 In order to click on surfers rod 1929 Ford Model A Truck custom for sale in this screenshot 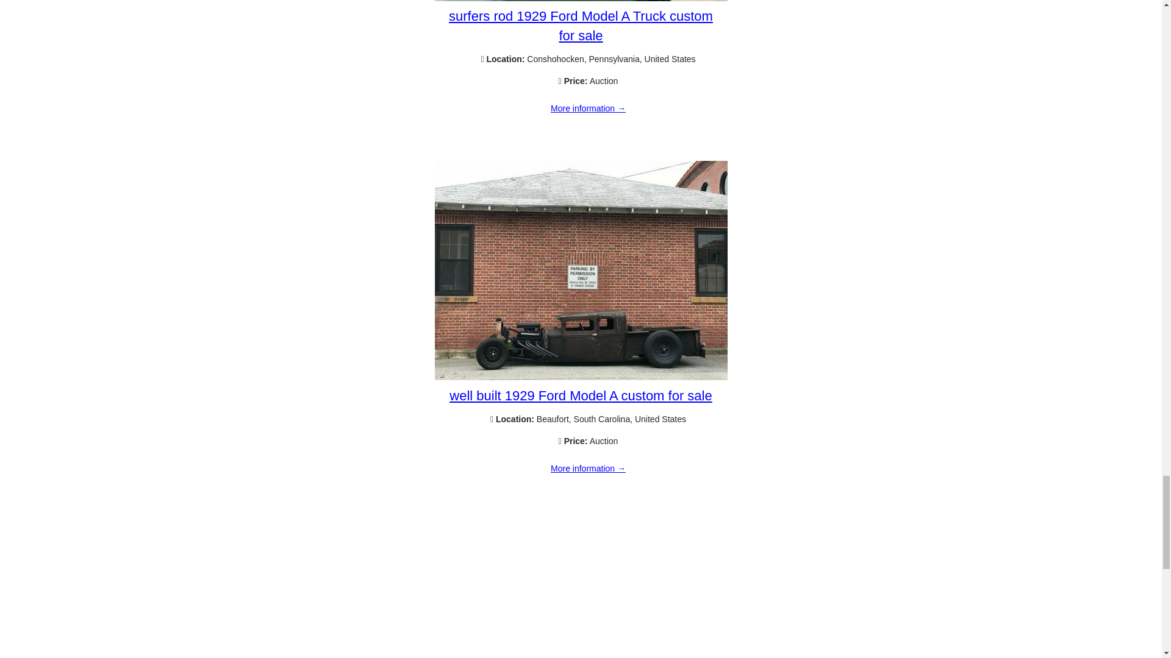, I will do `click(581, 26)`.